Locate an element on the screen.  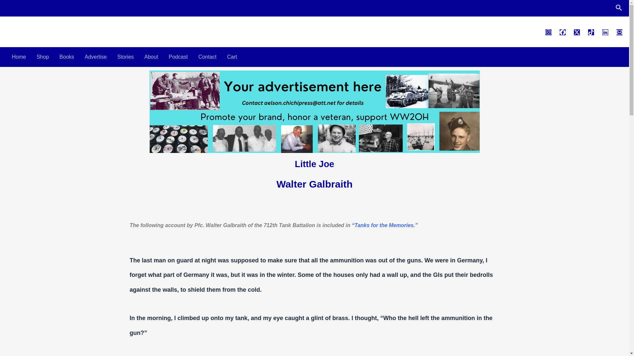
Cart is located at coordinates (232, 57).